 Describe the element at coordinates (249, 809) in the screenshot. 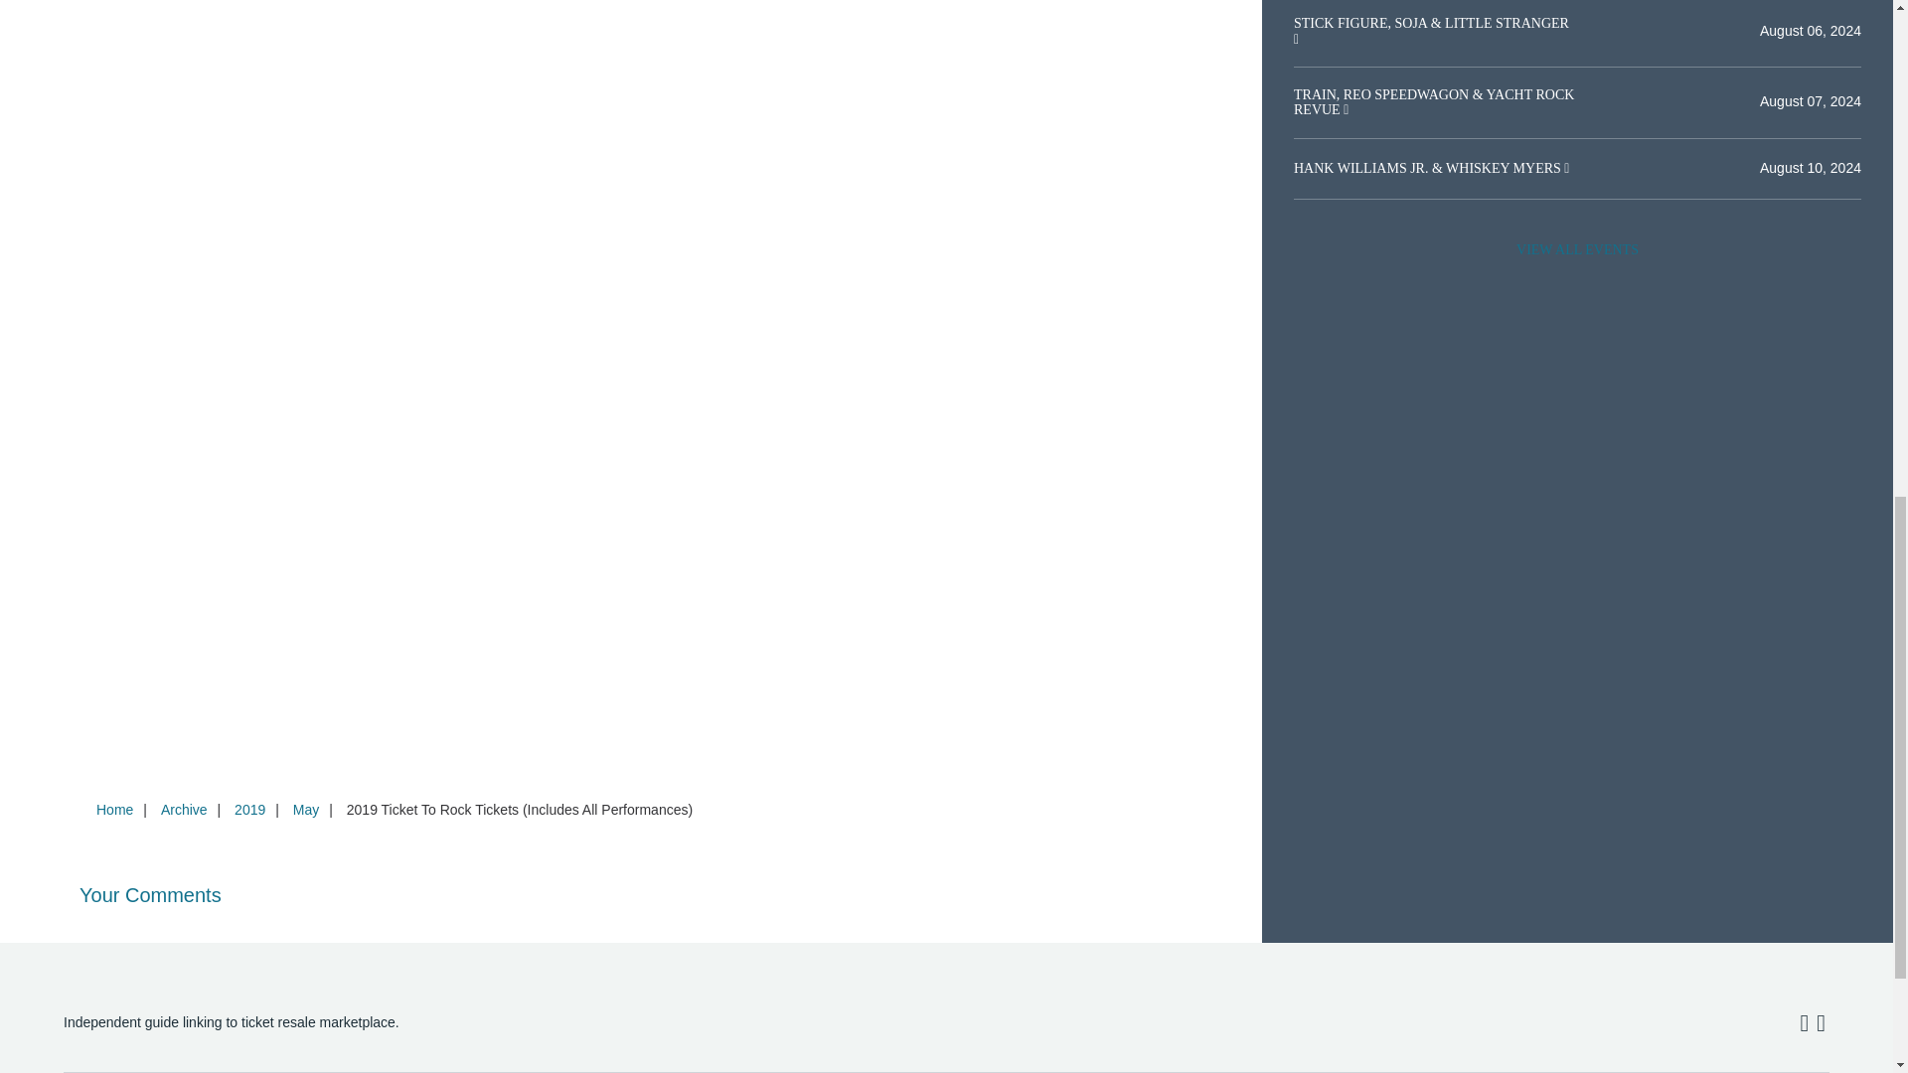

I see `2019` at that location.